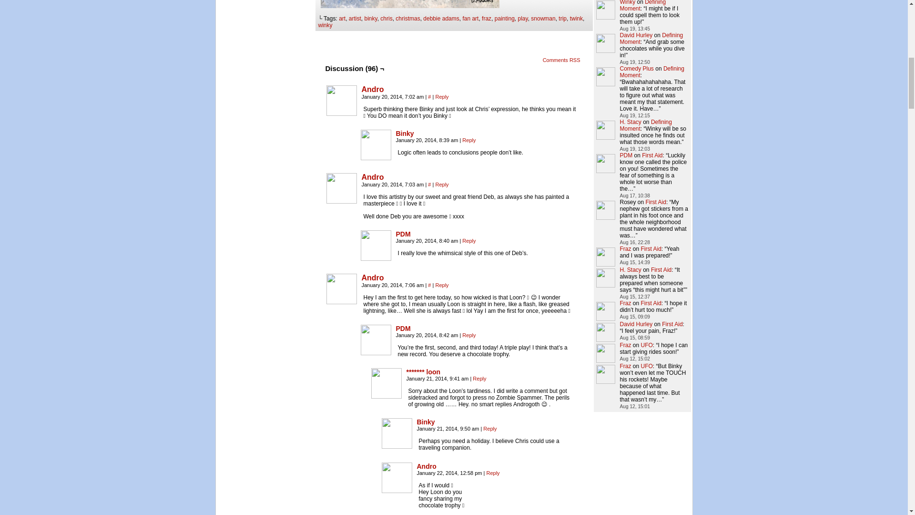 This screenshot has height=515, width=915. Describe the element at coordinates (371, 19) in the screenshot. I see `binky` at that location.